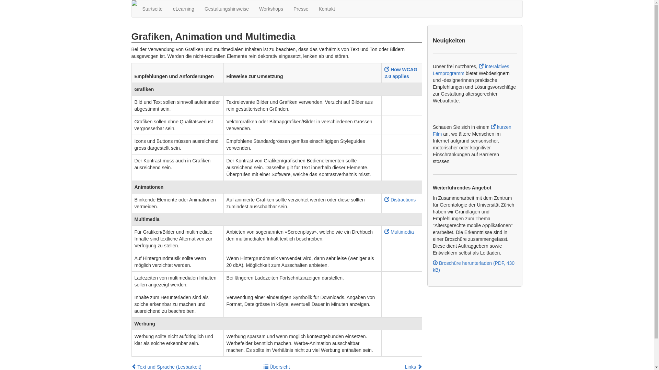 The width and height of the screenshot is (659, 370). Describe the element at coordinates (166, 367) in the screenshot. I see `Text und Sprache (Lesbarkeit)` at that location.